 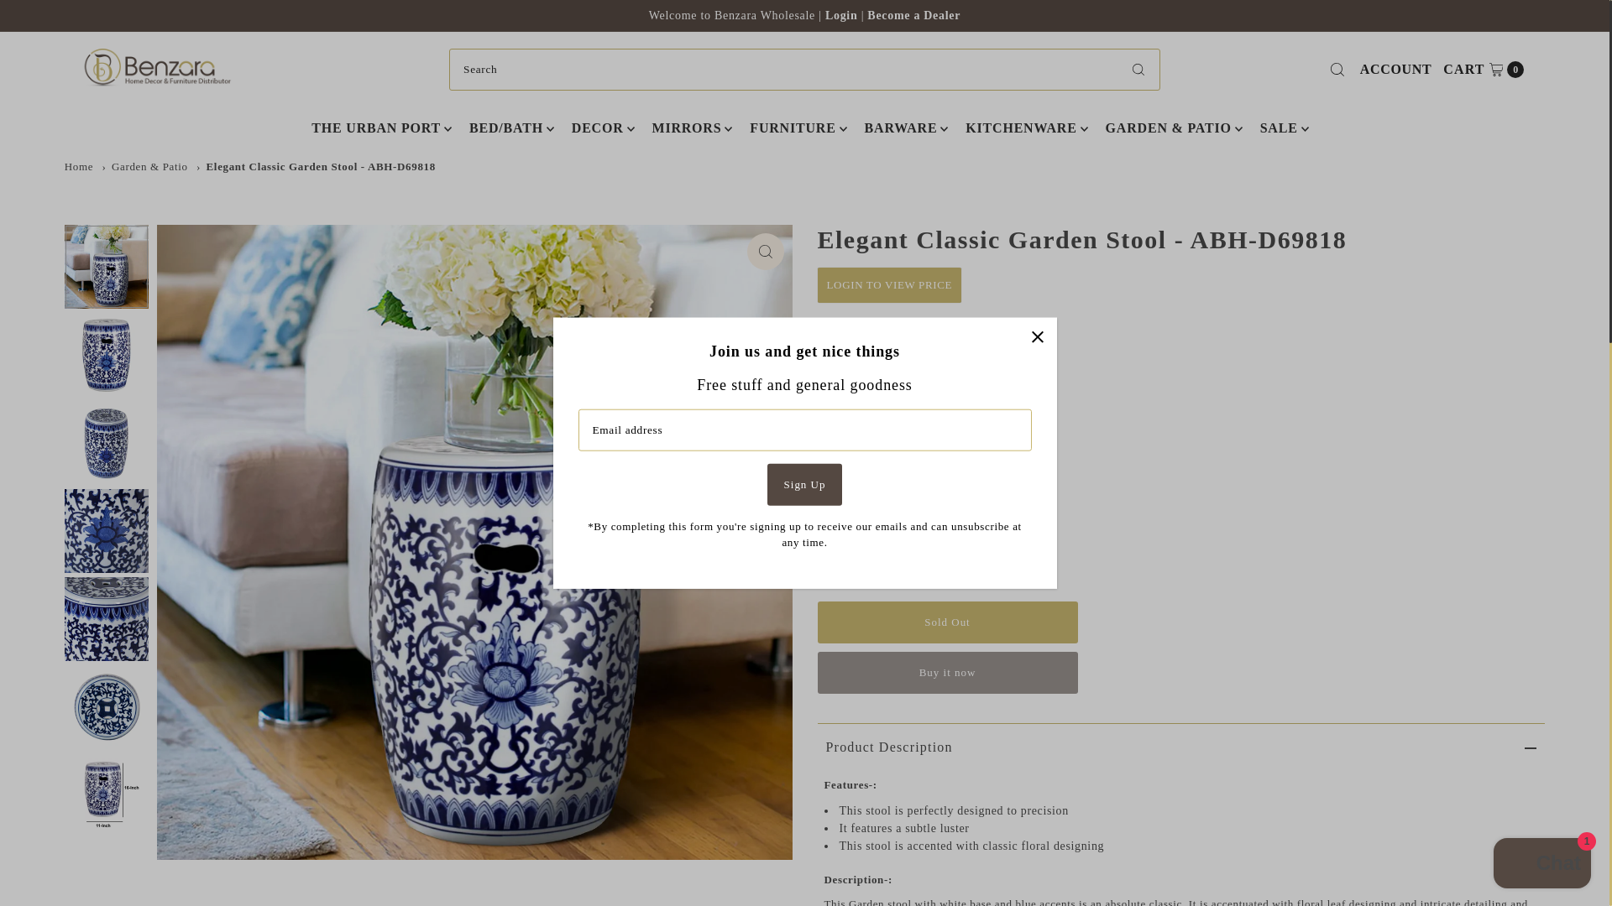 I want to click on 1, so click(x=1484, y=70).